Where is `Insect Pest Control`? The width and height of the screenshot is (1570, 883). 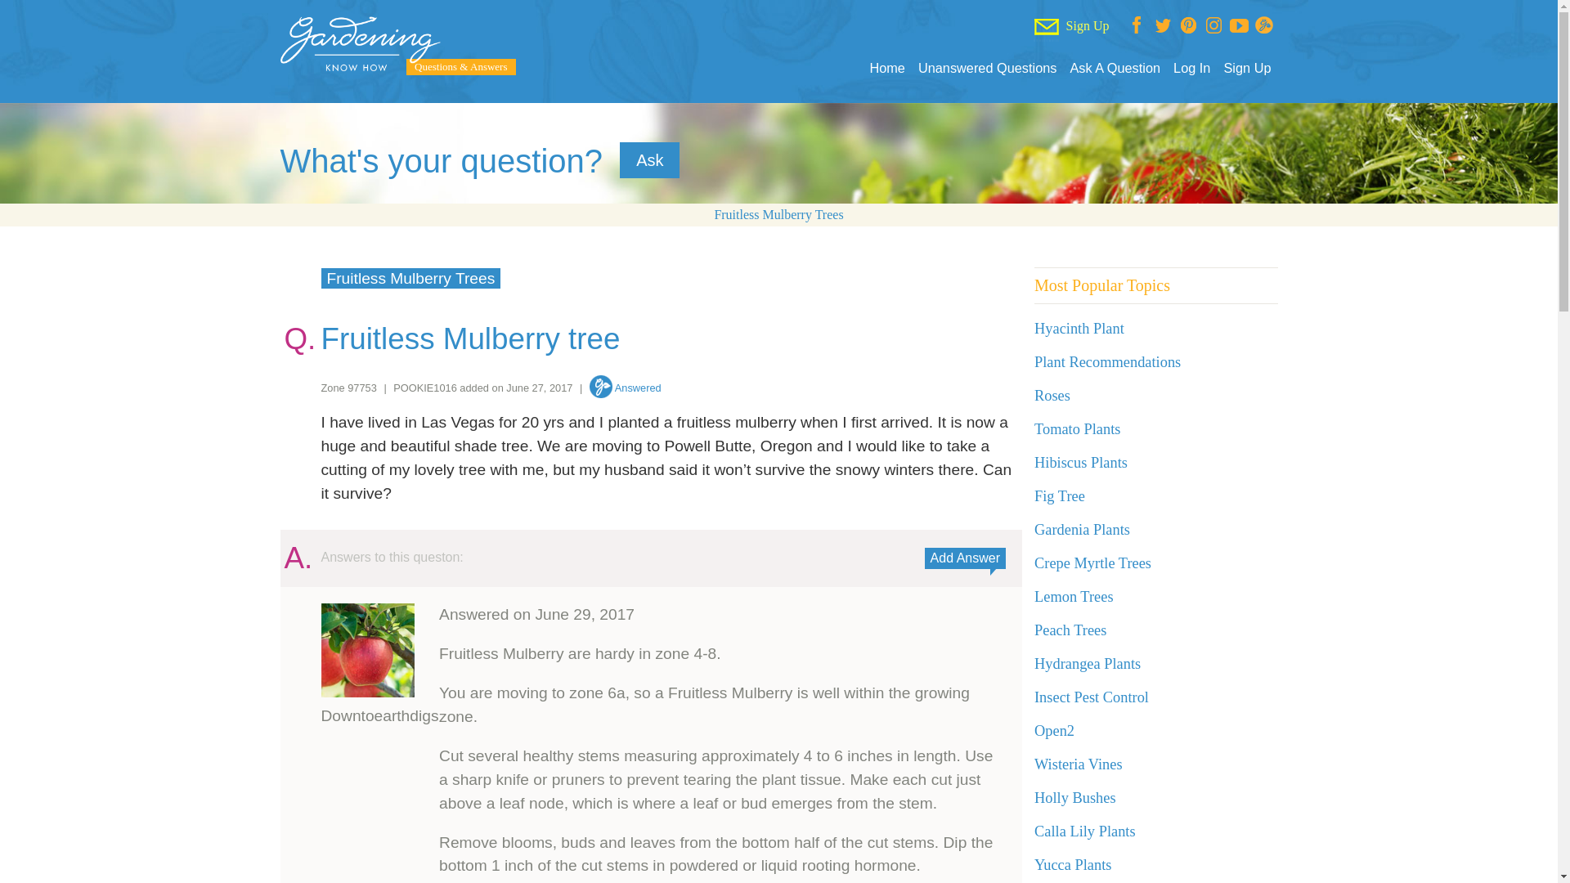
Insect Pest Control is located at coordinates (1092, 697).